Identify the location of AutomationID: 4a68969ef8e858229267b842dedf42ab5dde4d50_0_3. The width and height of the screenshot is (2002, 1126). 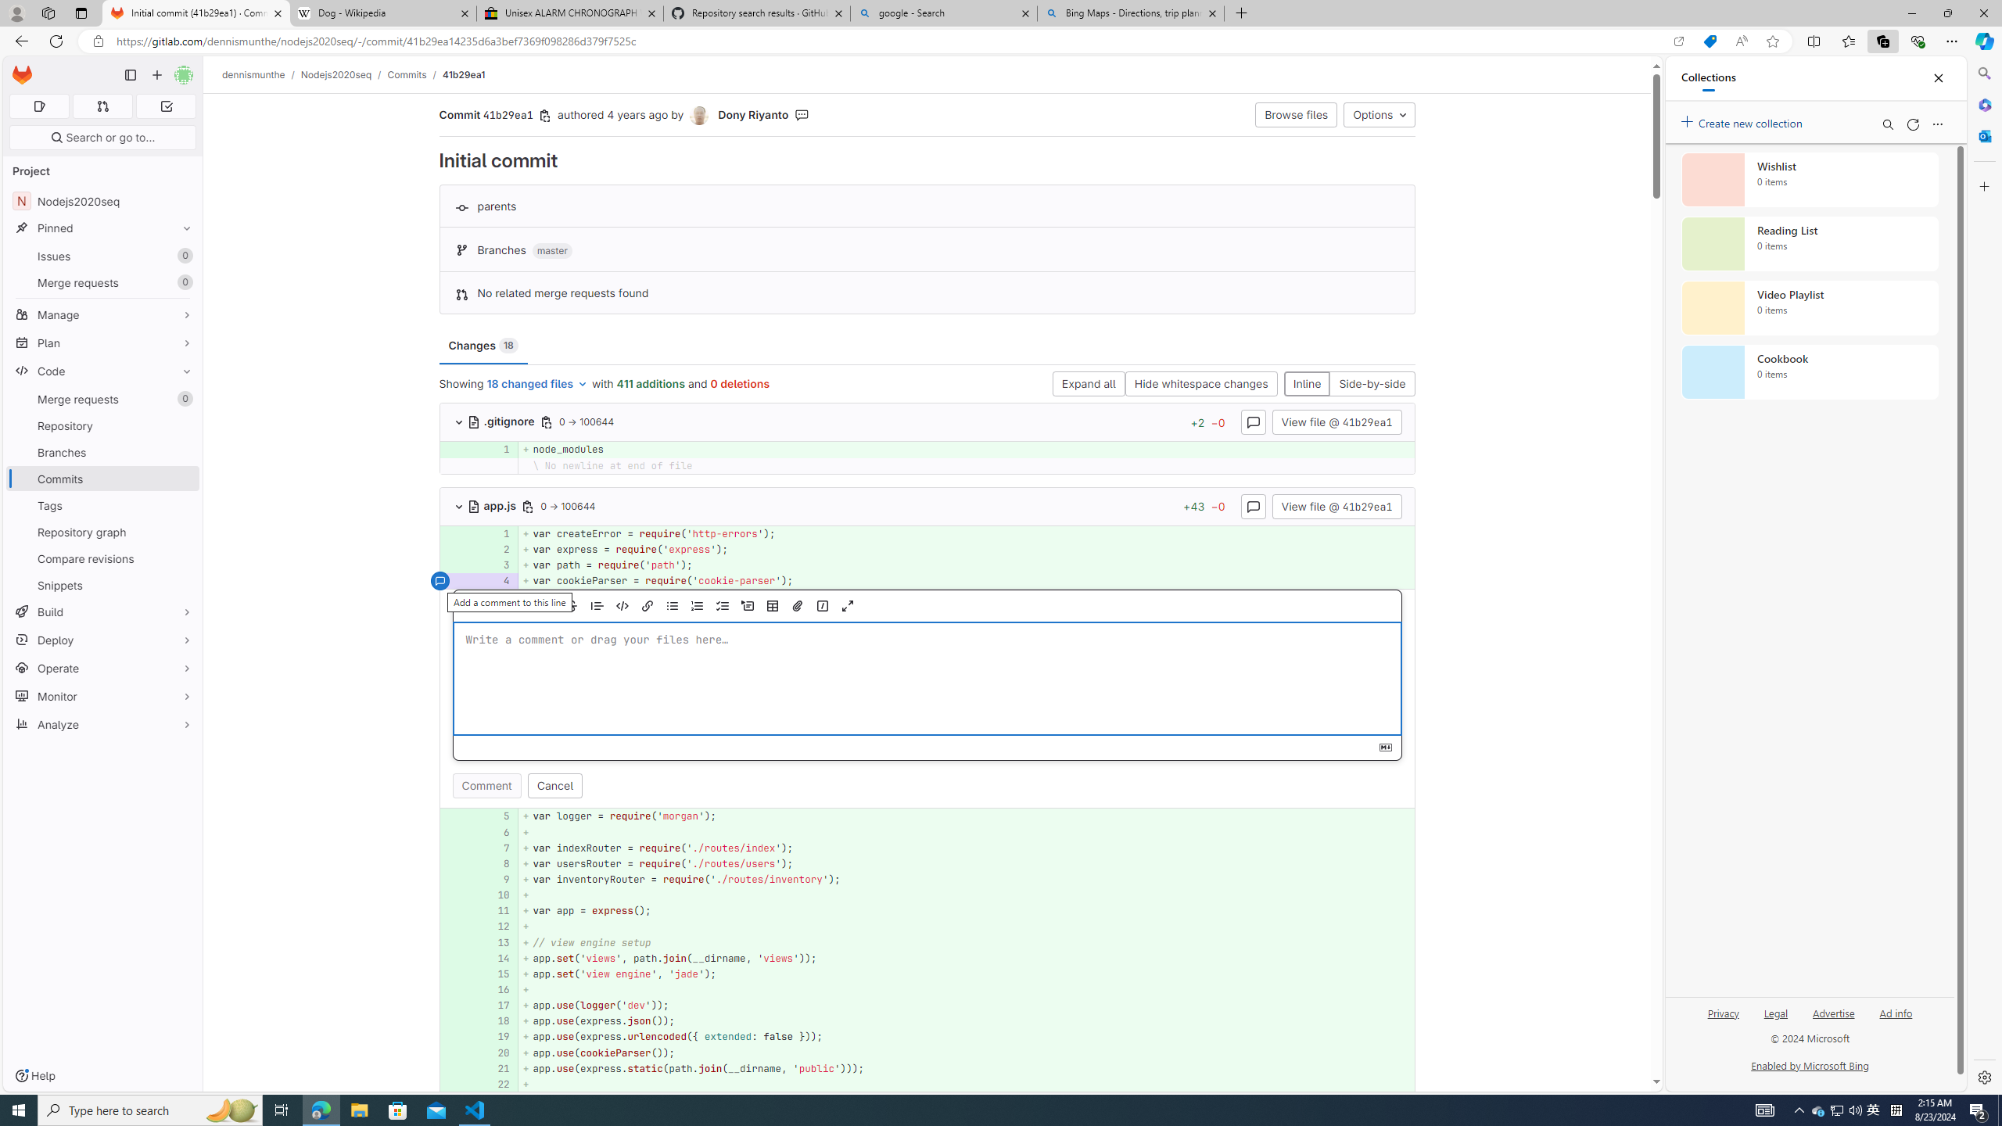
(927, 565).